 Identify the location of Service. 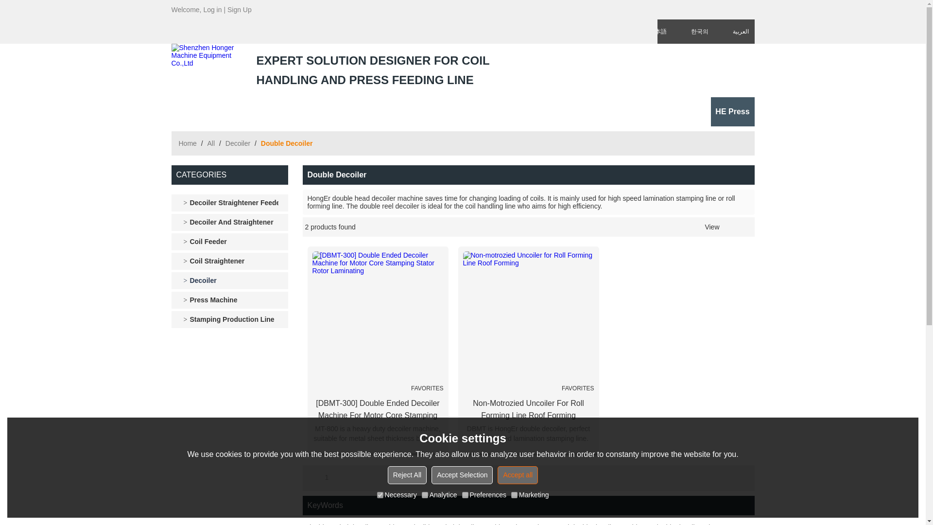
(397, 109).